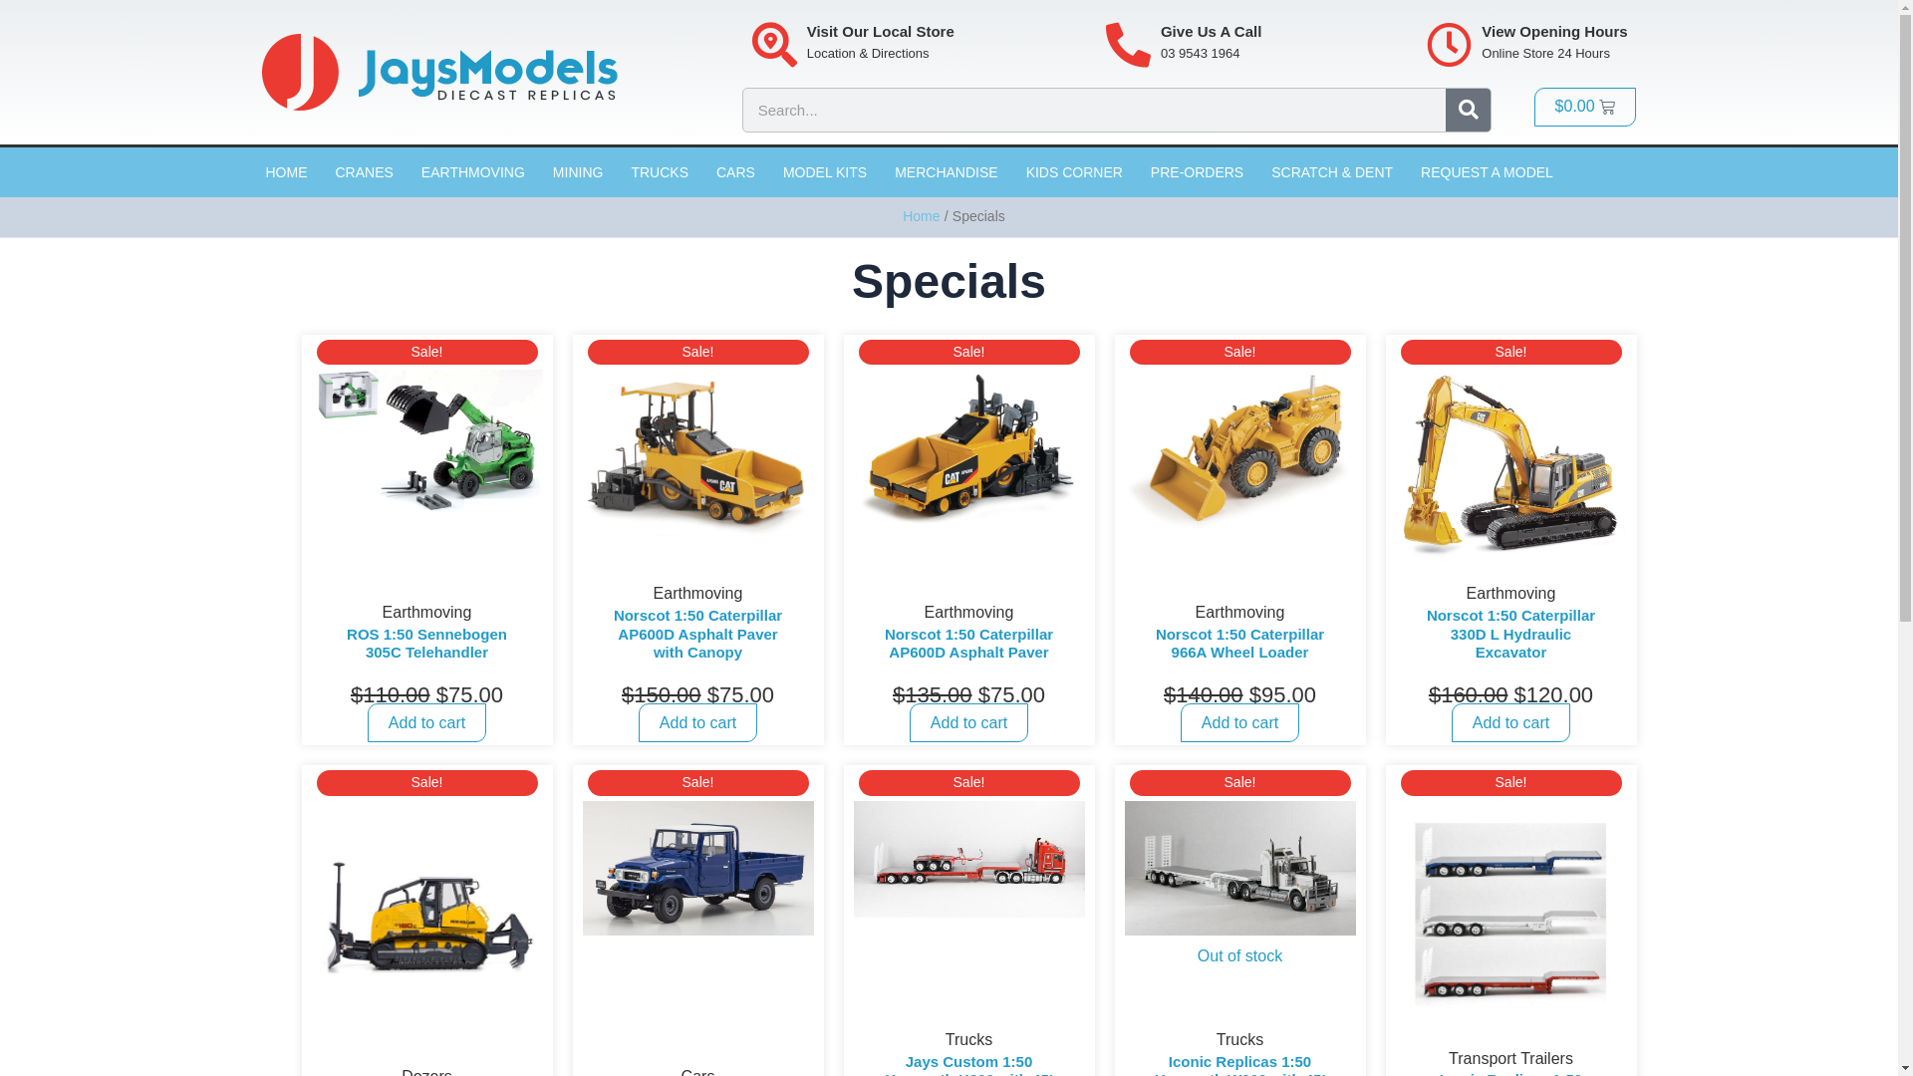 This screenshot has height=1076, width=1913. I want to click on Home, so click(921, 216).